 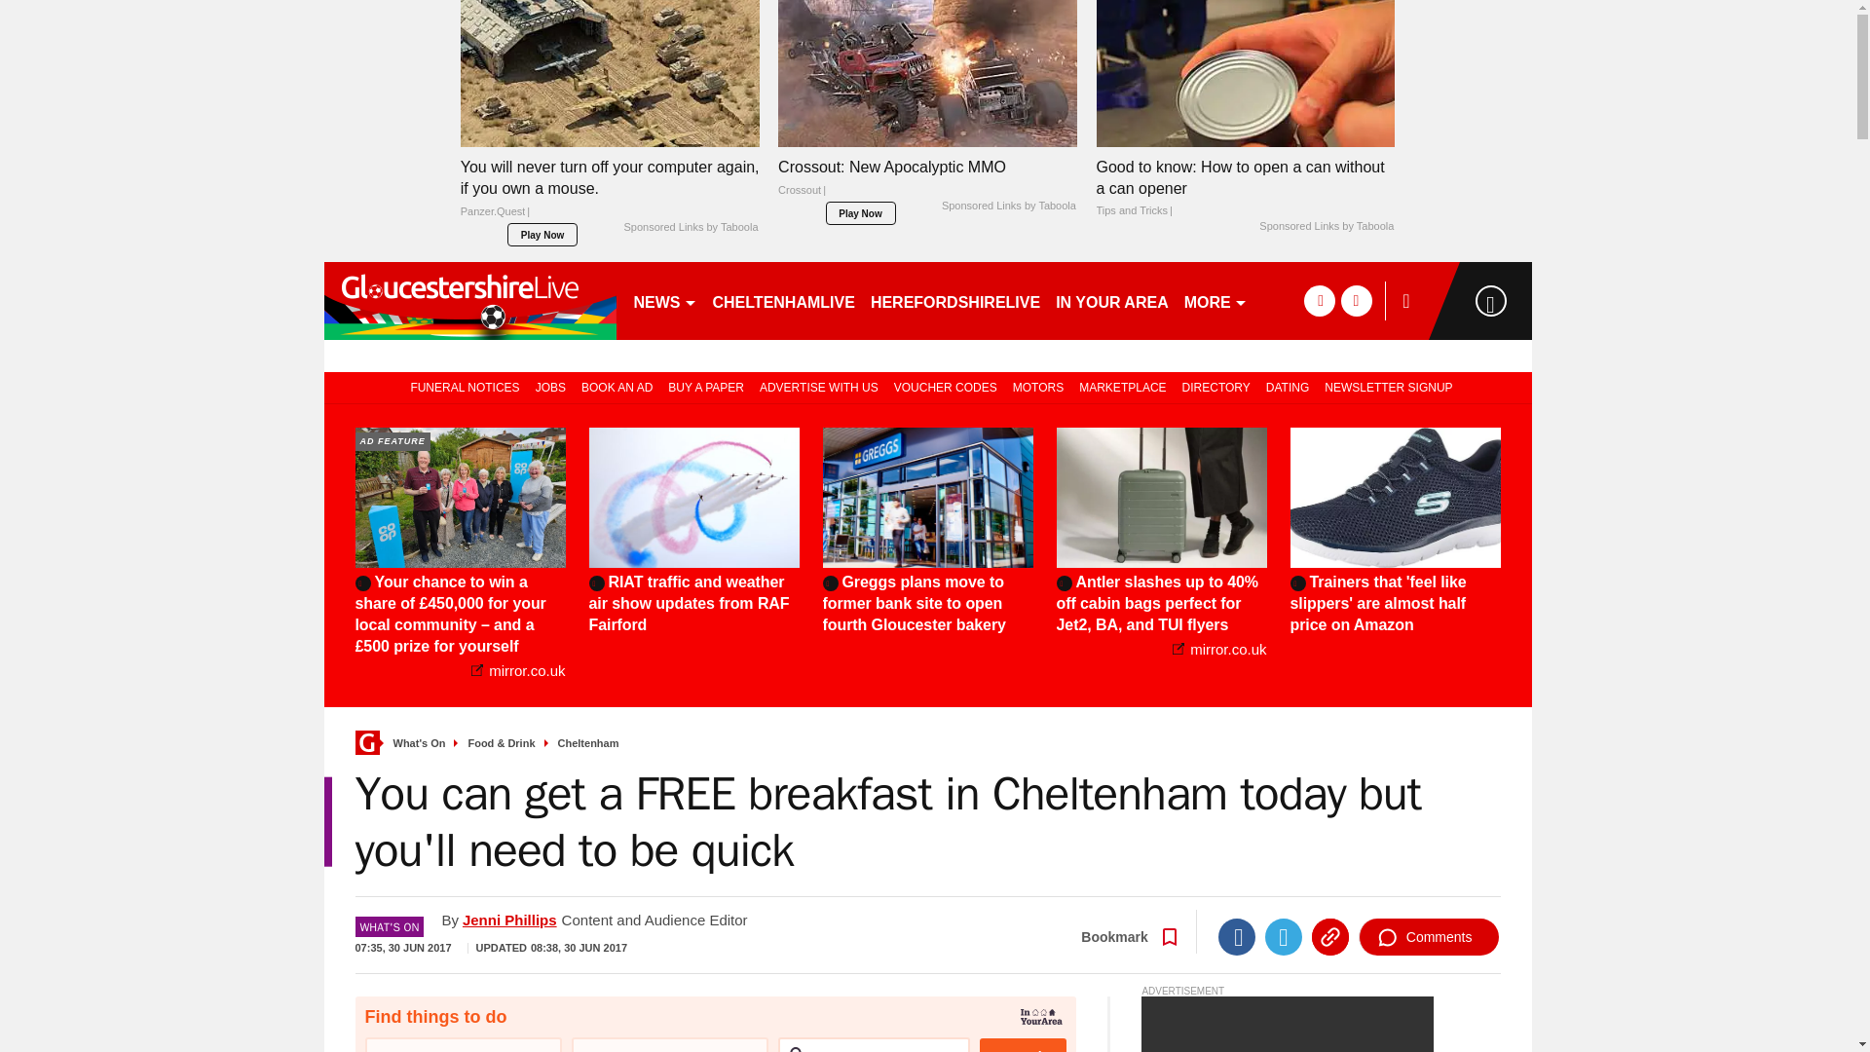 What do you see at coordinates (1215, 300) in the screenshot?
I see `MORE` at bounding box center [1215, 300].